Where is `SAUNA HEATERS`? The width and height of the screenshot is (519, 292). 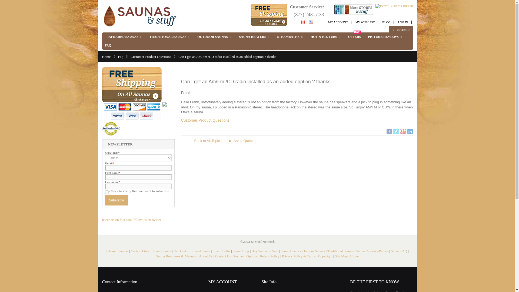
SAUNA HEATERS is located at coordinates (254, 37).